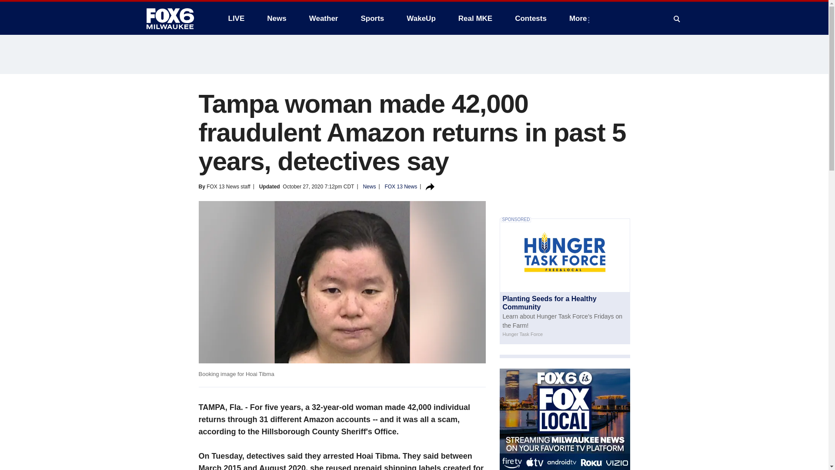 This screenshot has height=470, width=835. Describe the element at coordinates (236, 18) in the screenshot. I see `LIVE` at that location.